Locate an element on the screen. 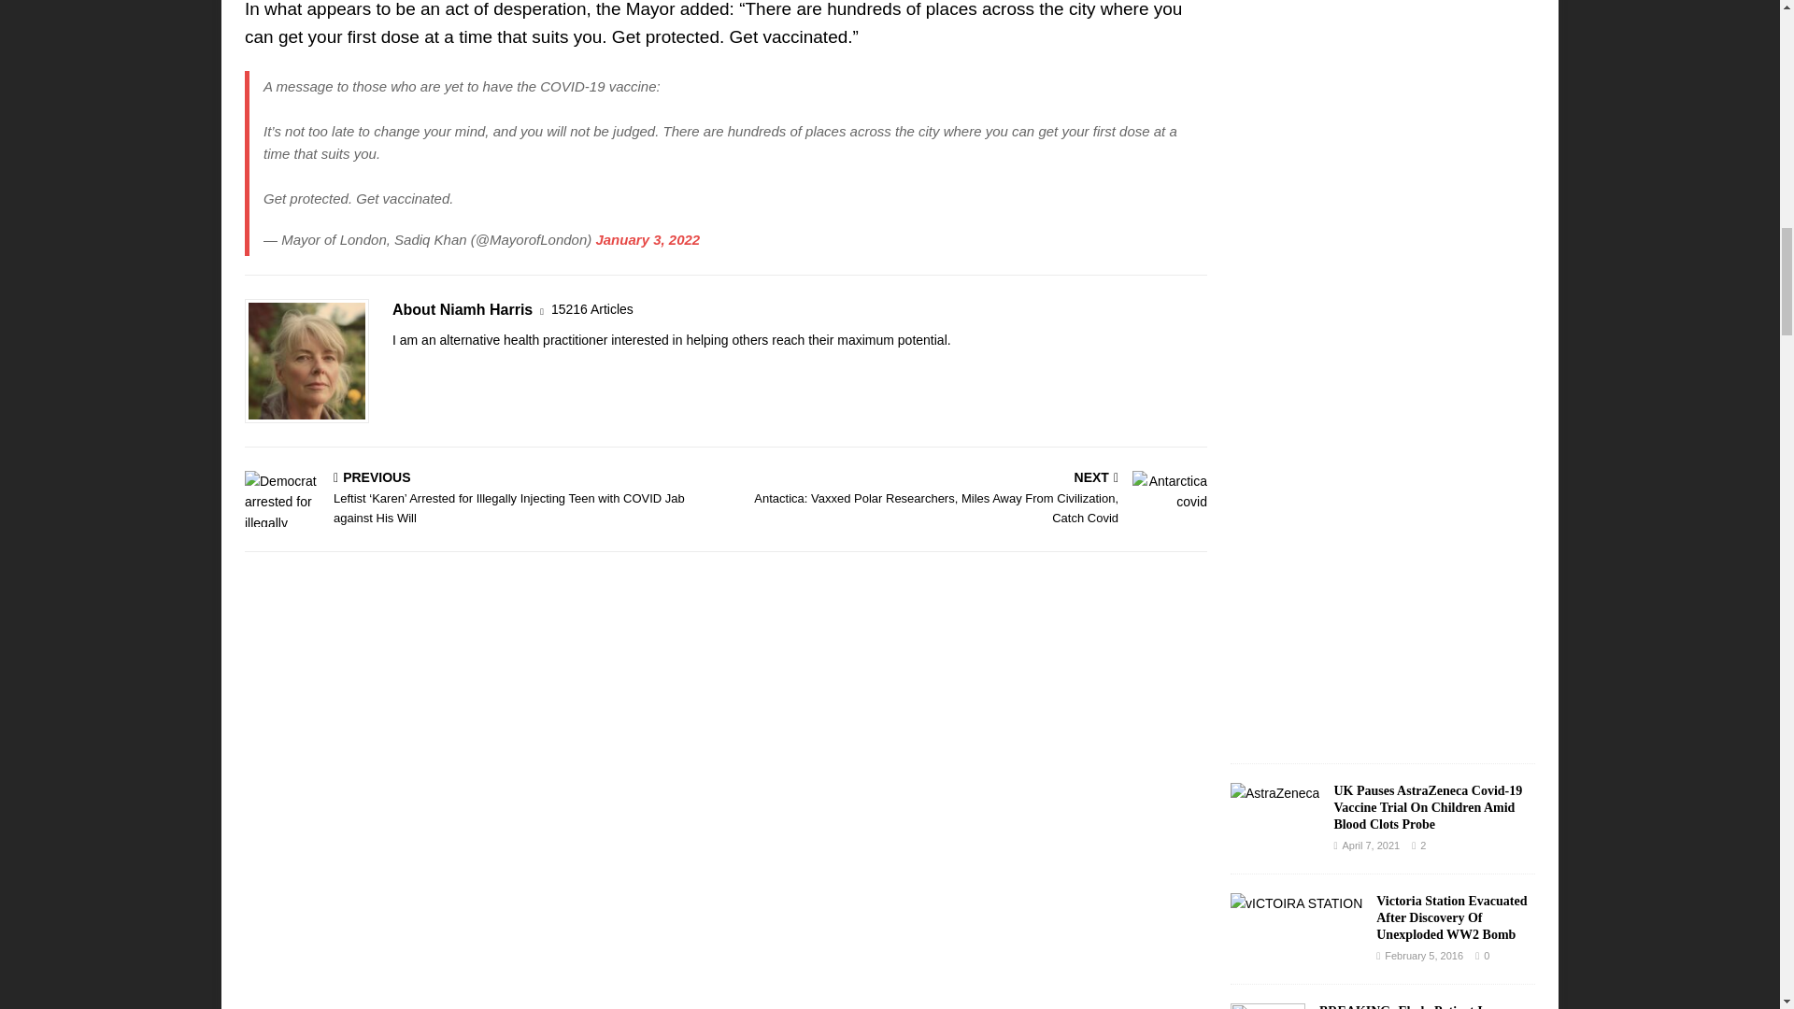 This screenshot has width=1794, height=1009. More articles written by Niamh Harris' is located at coordinates (591, 309).